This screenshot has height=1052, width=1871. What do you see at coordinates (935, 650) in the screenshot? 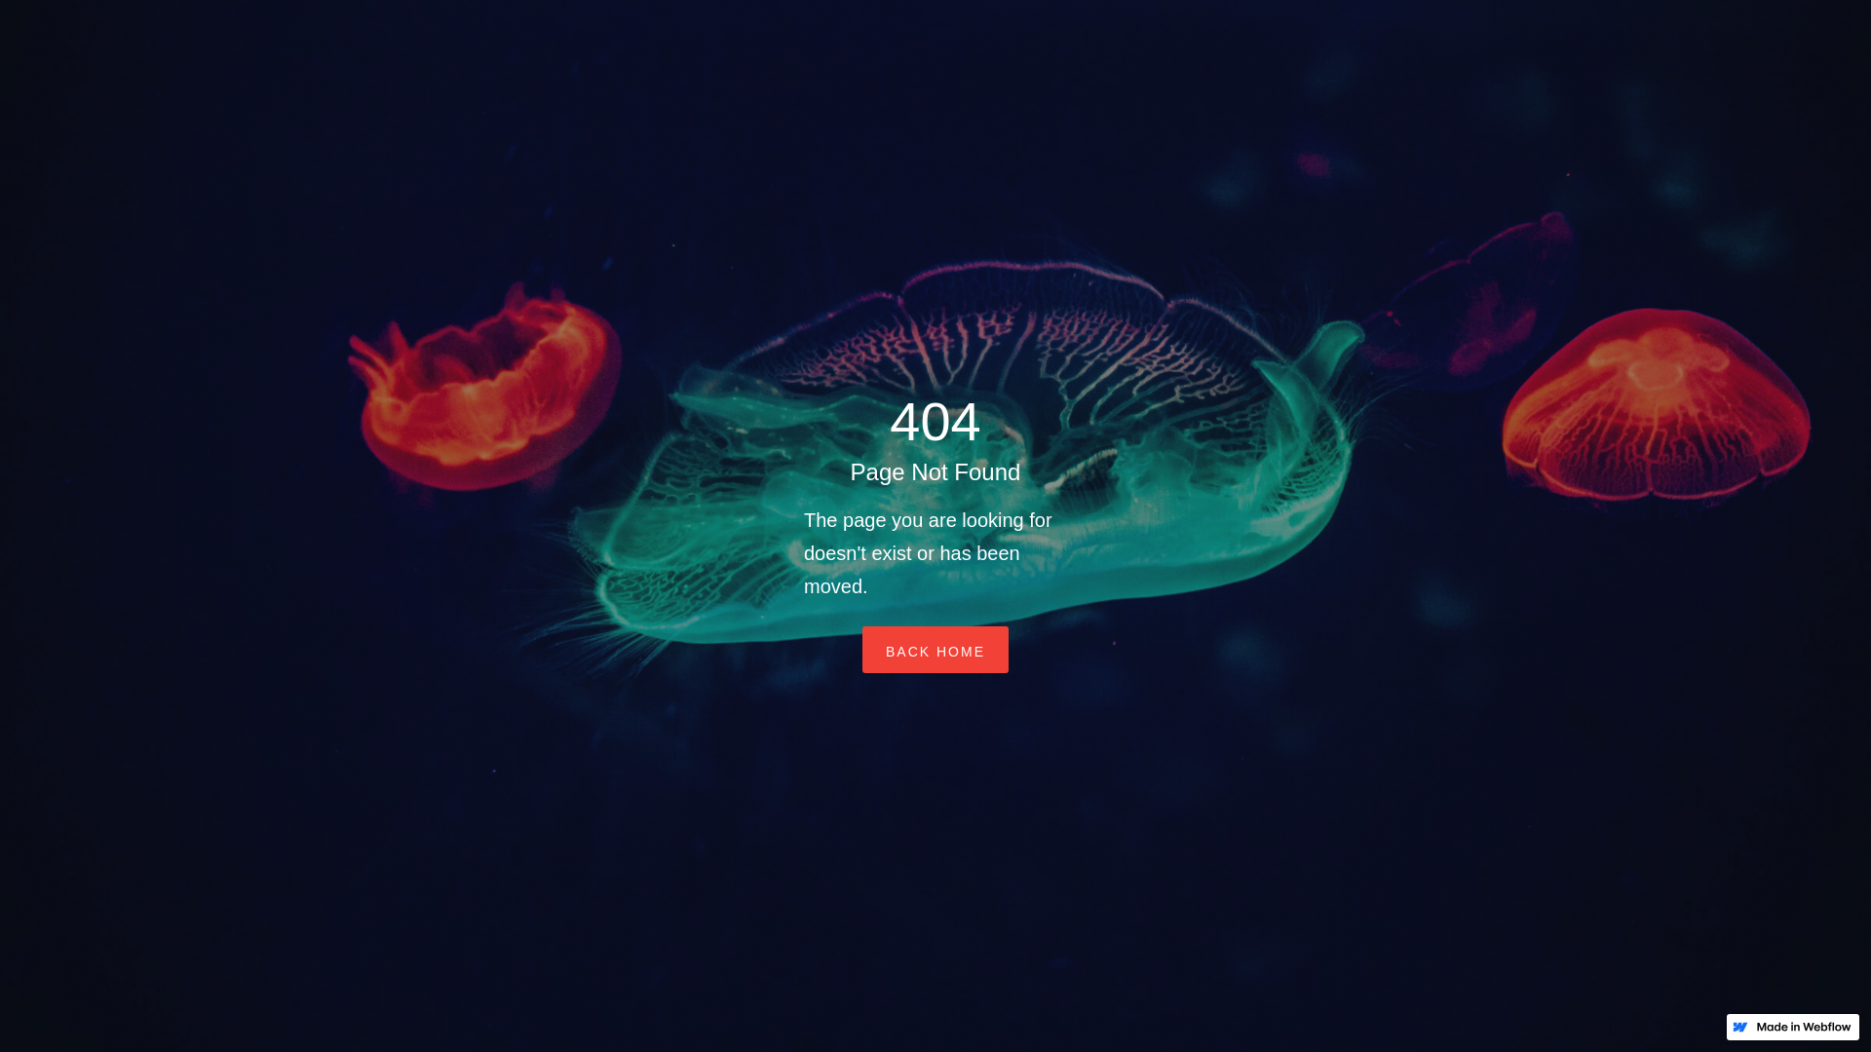
I see `BACK HOME` at bounding box center [935, 650].